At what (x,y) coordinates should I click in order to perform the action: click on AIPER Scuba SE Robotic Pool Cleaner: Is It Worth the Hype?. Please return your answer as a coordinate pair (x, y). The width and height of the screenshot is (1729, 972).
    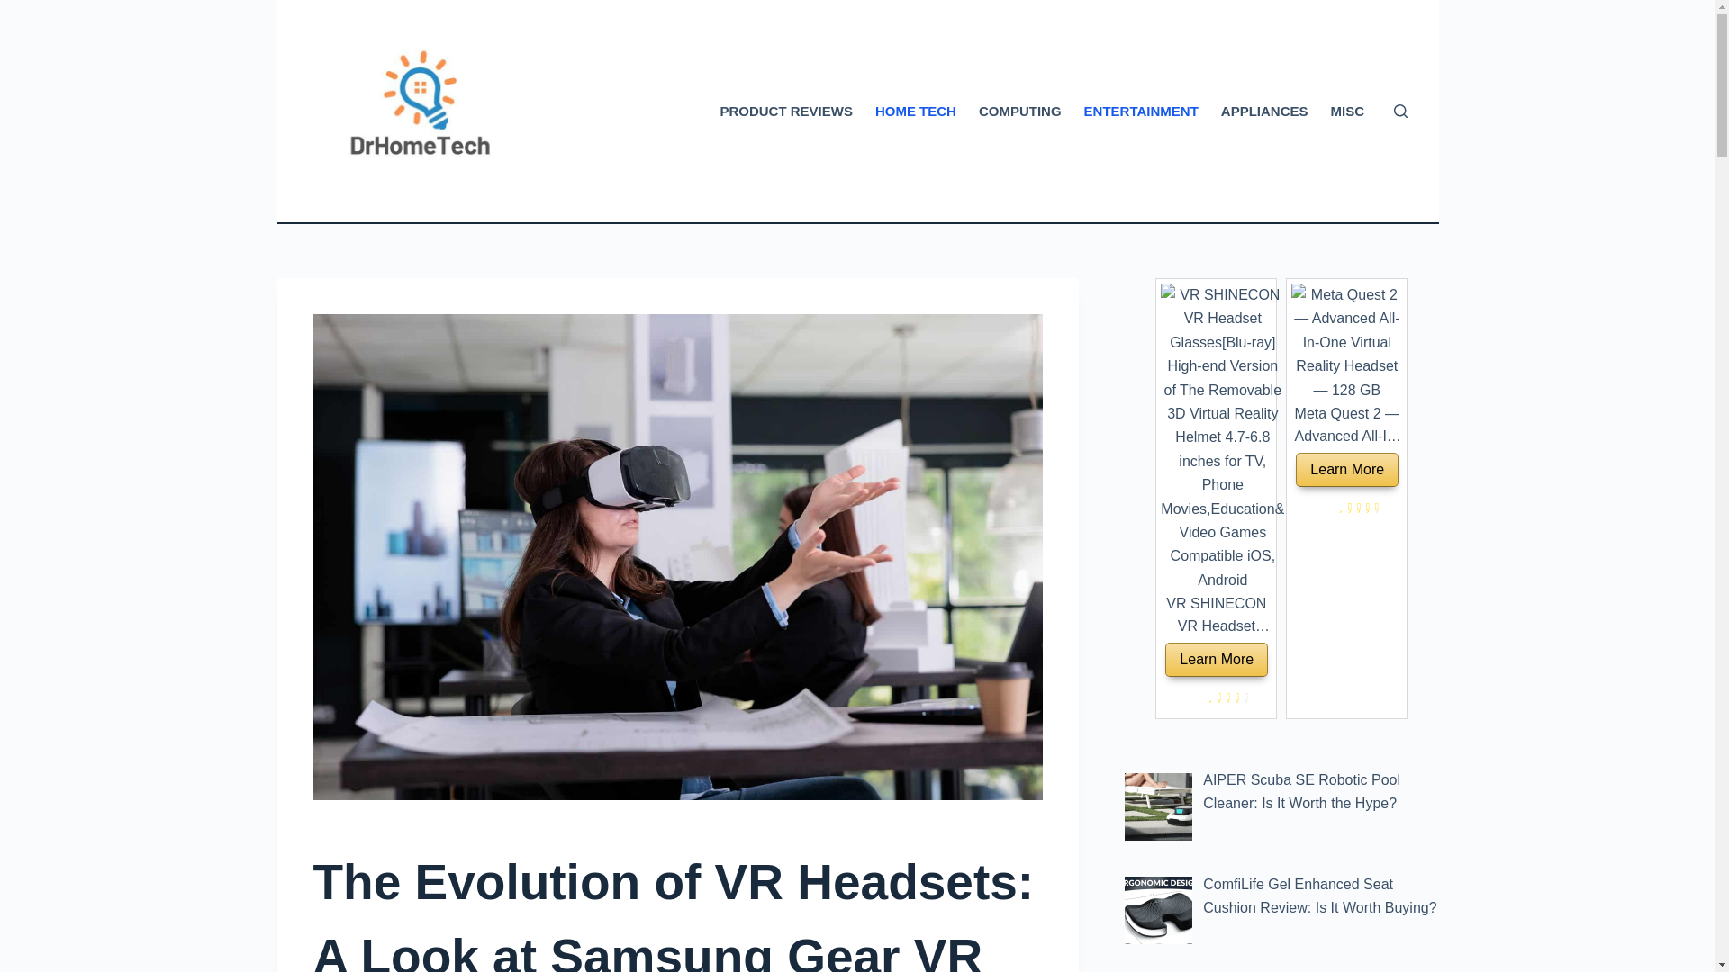
    Looking at the image, I should click on (1302, 790).